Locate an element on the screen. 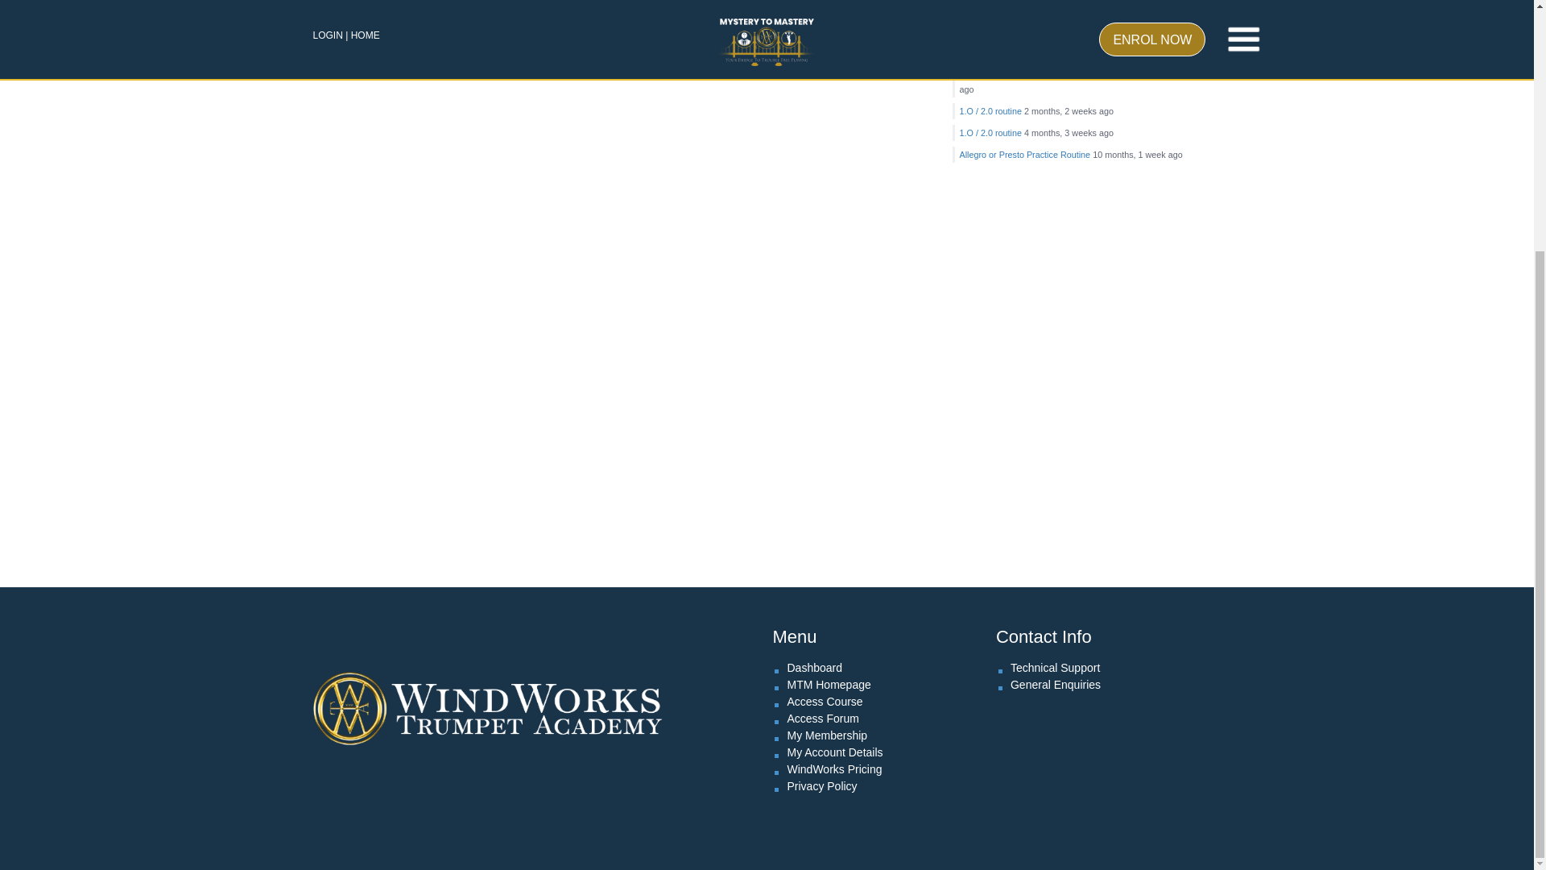 The width and height of the screenshot is (1546, 870). Access Course is located at coordinates (825, 701).